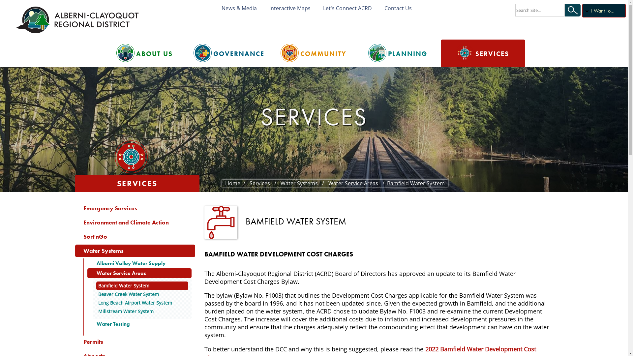 The width and height of the screenshot is (633, 356). Describe the element at coordinates (353, 8) in the screenshot. I see `Let's Connect ACRD` at that location.